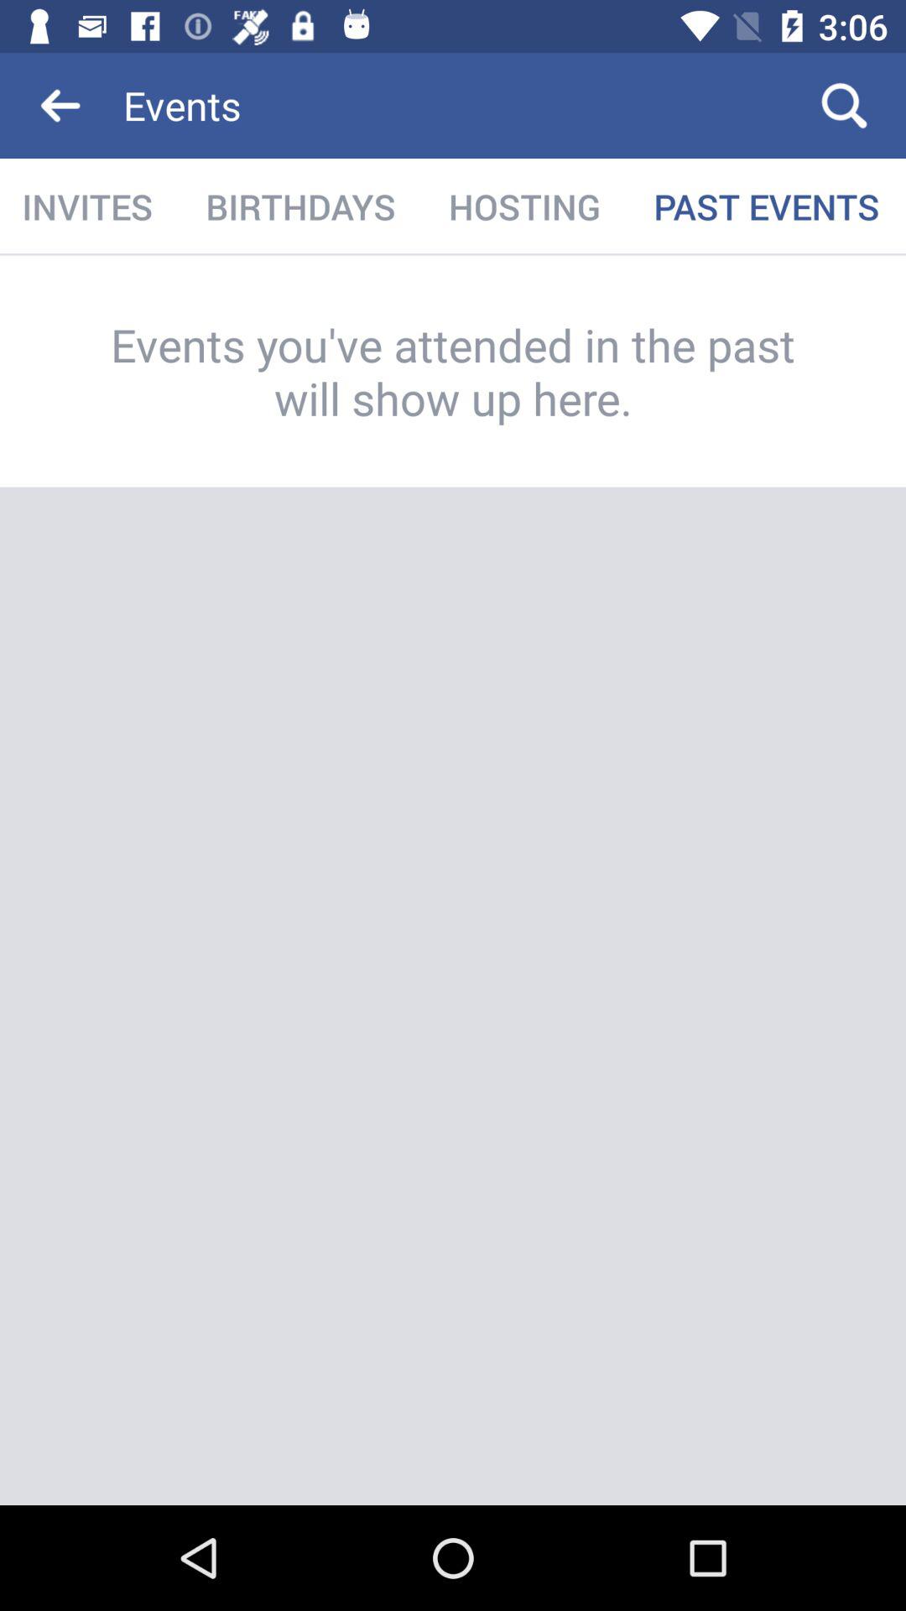 This screenshot has width=906, height=1611. What do you see at coordinates (524, 206) in the screenshot?
I see `launch item to the right of birthdays item` at bounding box center [524, 206].